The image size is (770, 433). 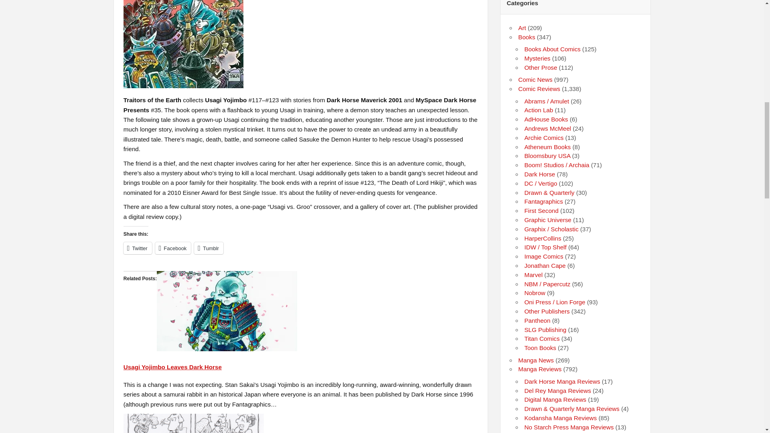 I want to click on Usagi Yojimbo Leaves Dark Horse, so click(x=227, y=349).